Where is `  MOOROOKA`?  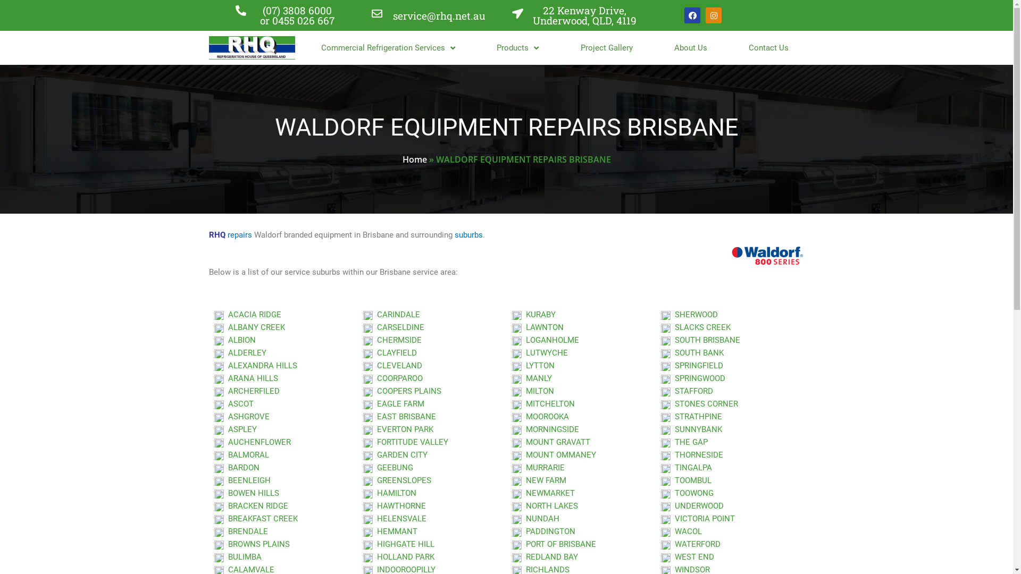   MOOROOKA is located at coordinates (540, 417).